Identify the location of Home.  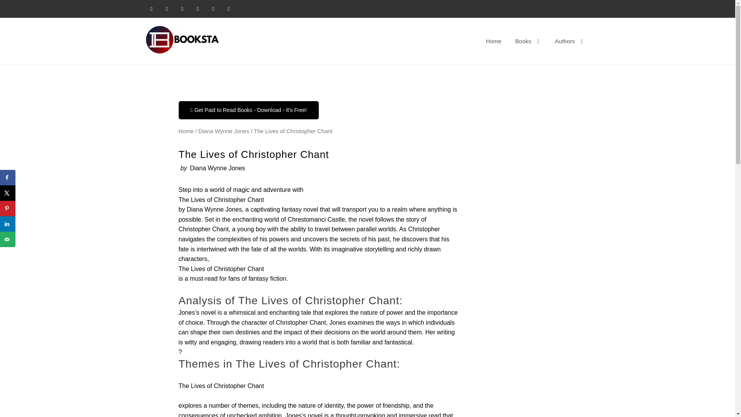
(186, 131).